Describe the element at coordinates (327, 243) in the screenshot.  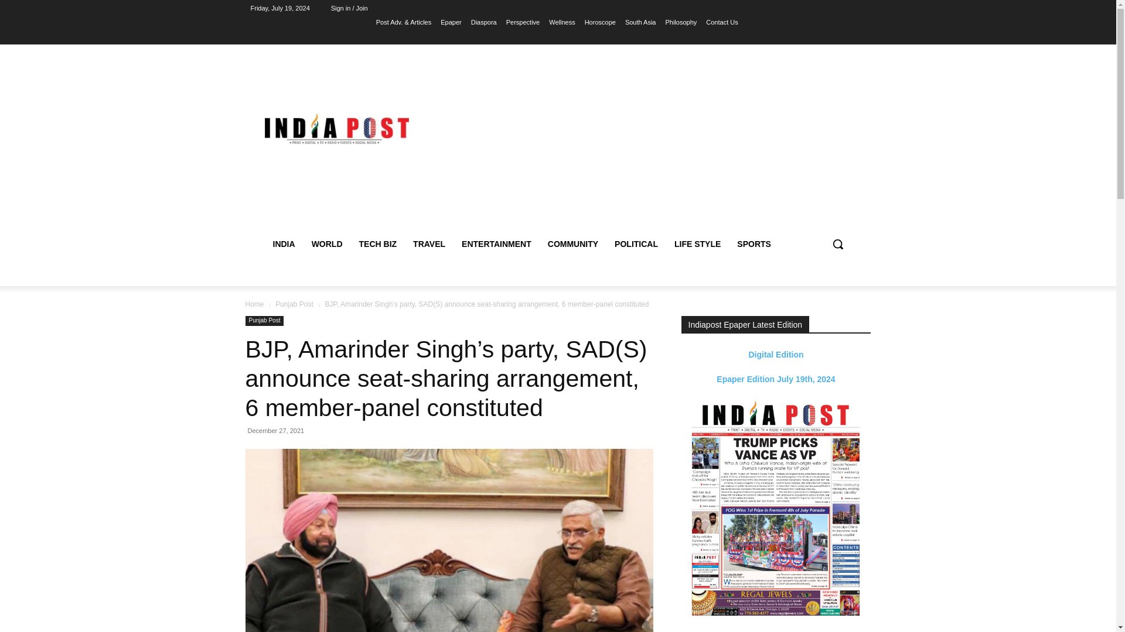
I see `WORLD` at that location.